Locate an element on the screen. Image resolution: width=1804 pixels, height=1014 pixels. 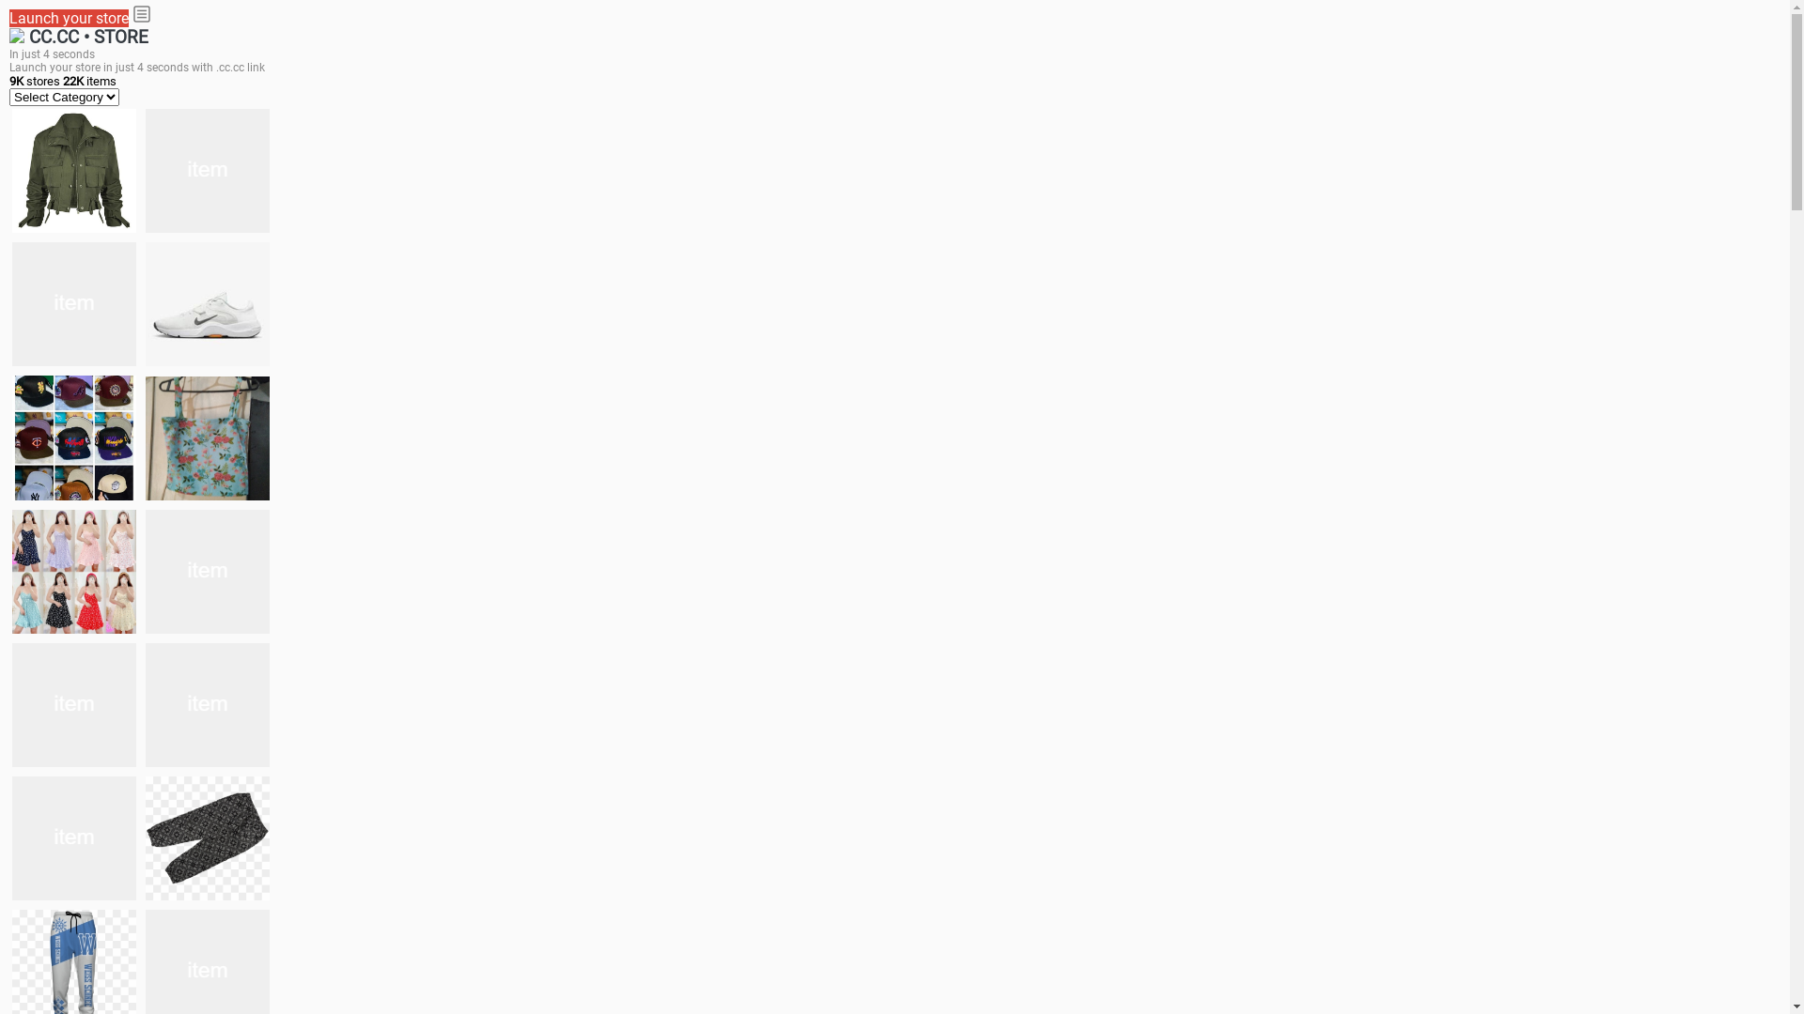
white shoes is located at coordinates (208, 171).